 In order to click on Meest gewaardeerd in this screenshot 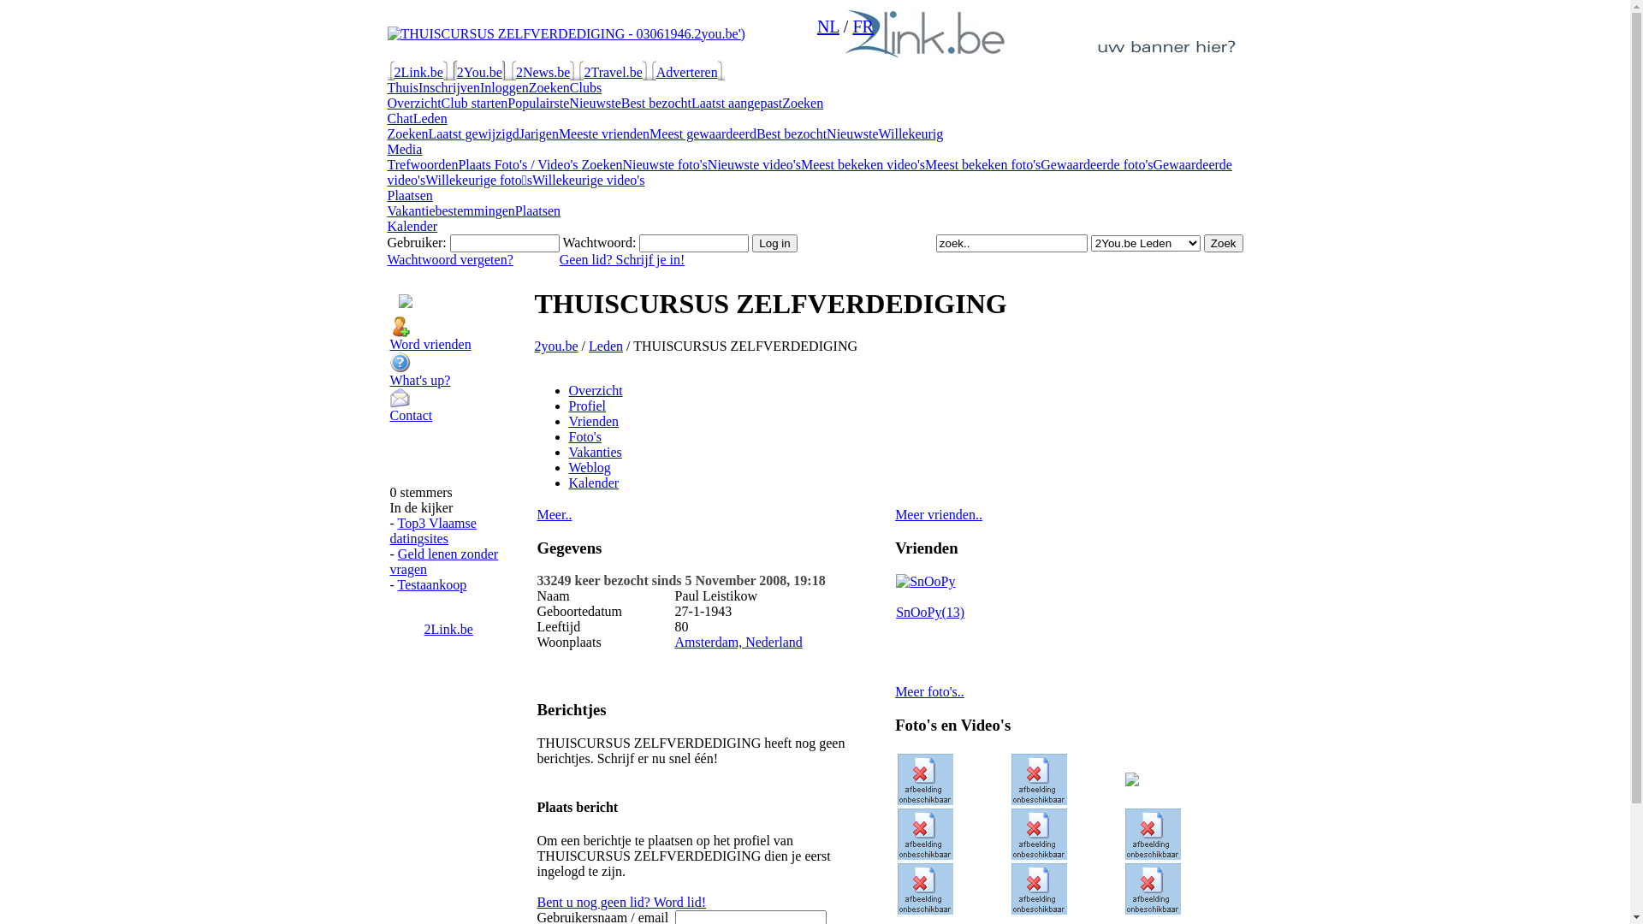, I will do `click(703, 133)`.